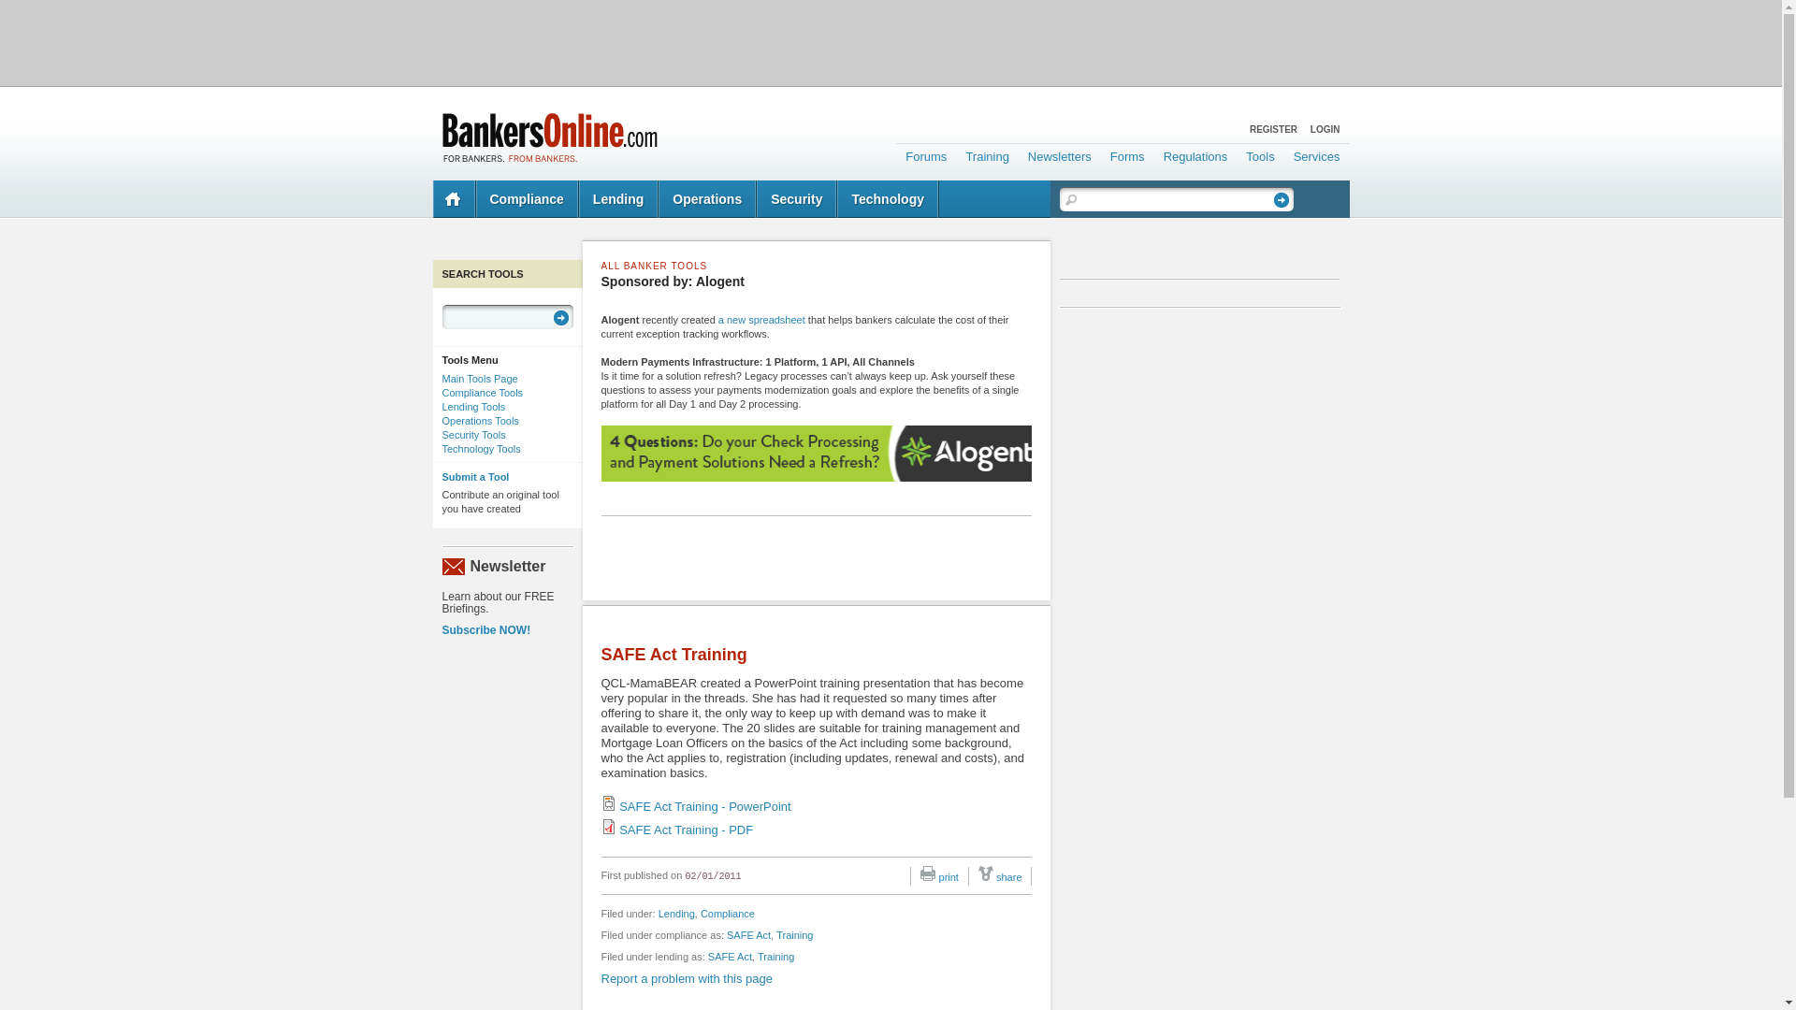  What do you see at coordinates (561, 317) in the screenshot?
I see `Search` at bounding box center [561, 317].